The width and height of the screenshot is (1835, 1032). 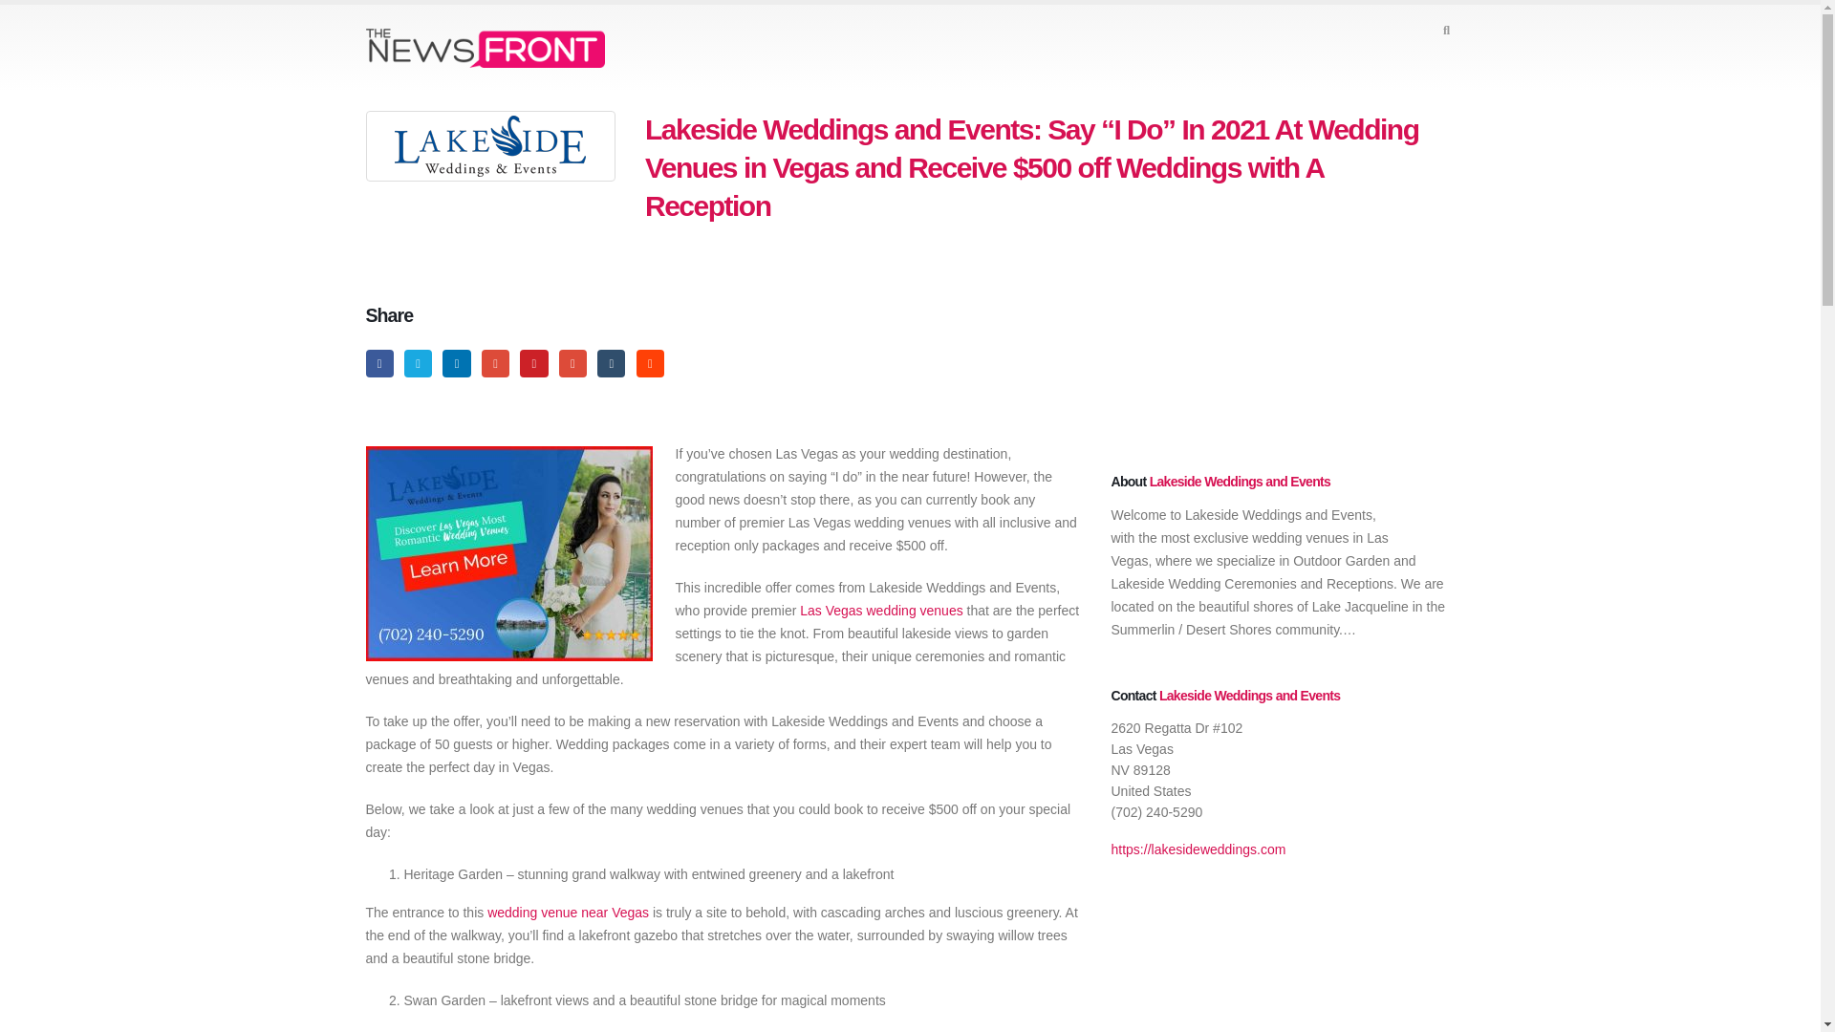 I want to click on Latest News on The News Front - , so click(x=484, y=48).